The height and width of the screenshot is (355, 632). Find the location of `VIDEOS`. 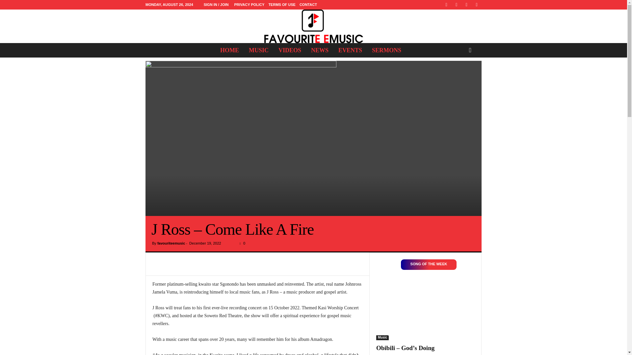

VIDEOS is located at coordinates (290, 50).